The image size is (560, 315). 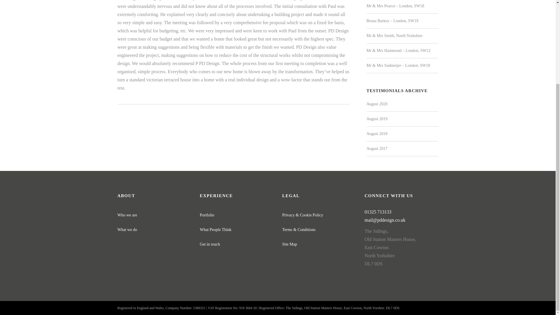 What do you see at coordinates (377, 118) in the screenshot?
I see `August 2019` at bounding box center [377, 118].